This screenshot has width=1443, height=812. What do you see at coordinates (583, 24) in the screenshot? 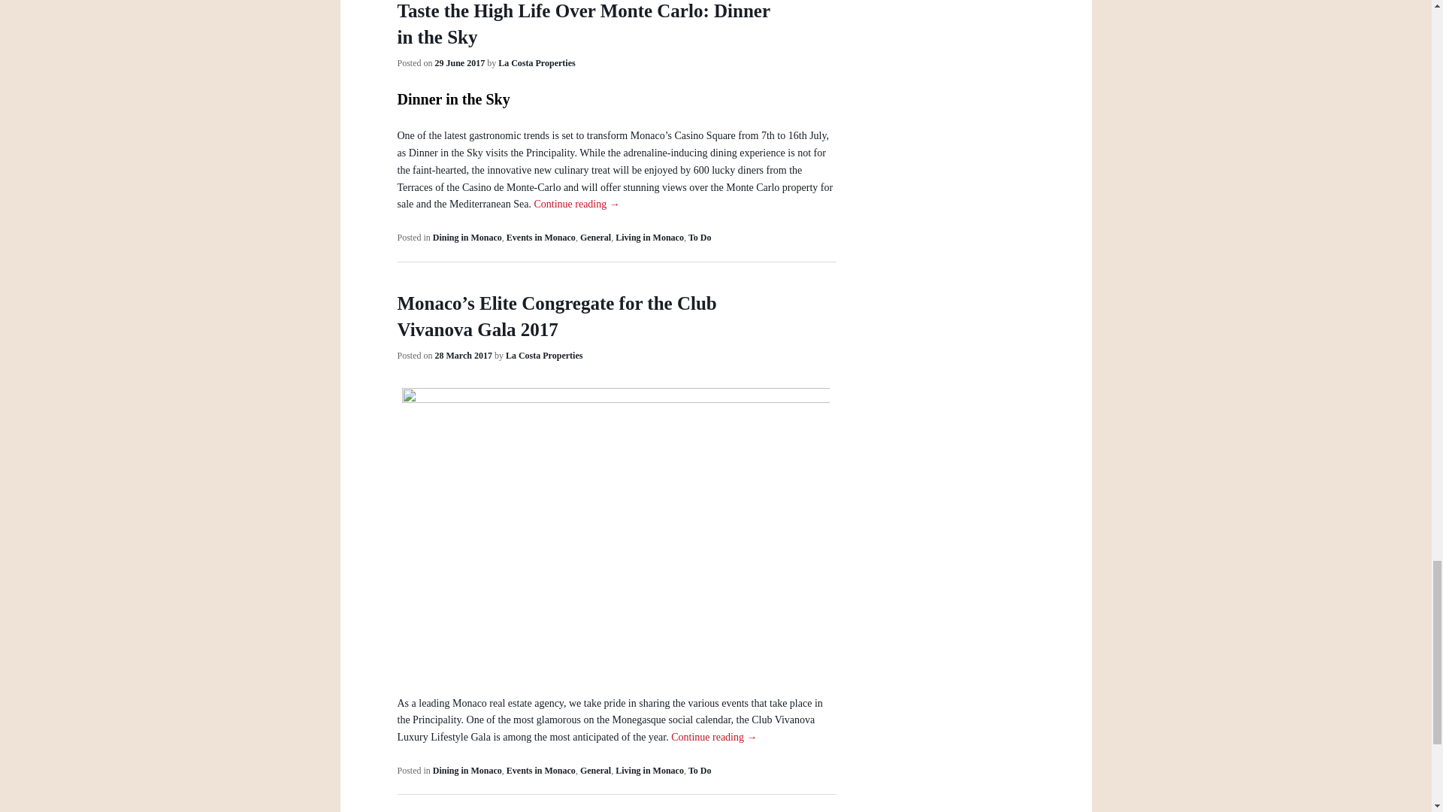
I see `Taste the High Life Over Monte Carlo: Dinner in the Sky` at bounding box center [583, 24].